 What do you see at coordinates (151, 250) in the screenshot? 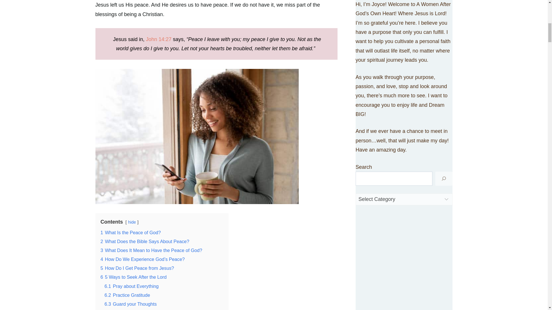
I see `3 What Does It Mean to Have the Peace of God?` at bounding box center [151, 250].